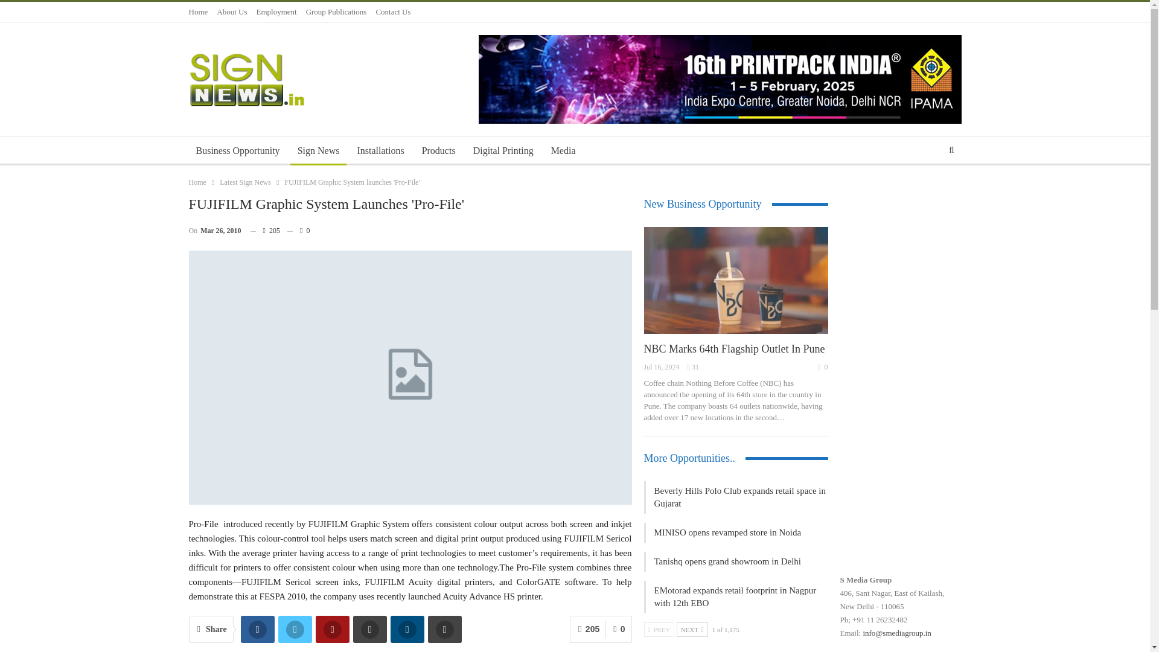  Describe the element at coordinates (392, 11) in the screenshot. I see `Contact Us` at that location.